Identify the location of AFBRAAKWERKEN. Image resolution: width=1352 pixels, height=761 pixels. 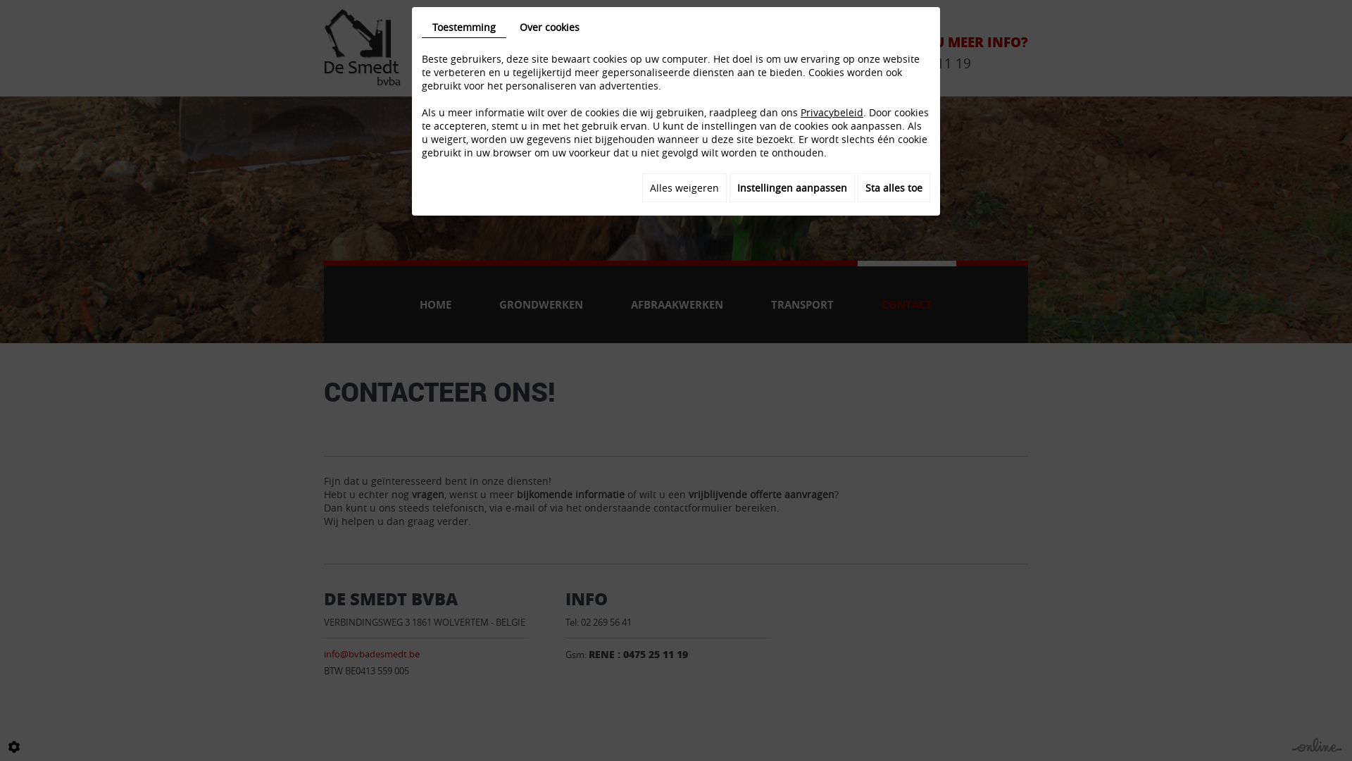
(677, 302).